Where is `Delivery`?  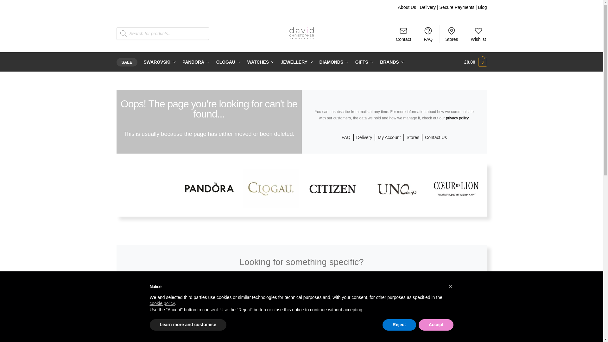
Delivery is located at coordinates (428, 7).